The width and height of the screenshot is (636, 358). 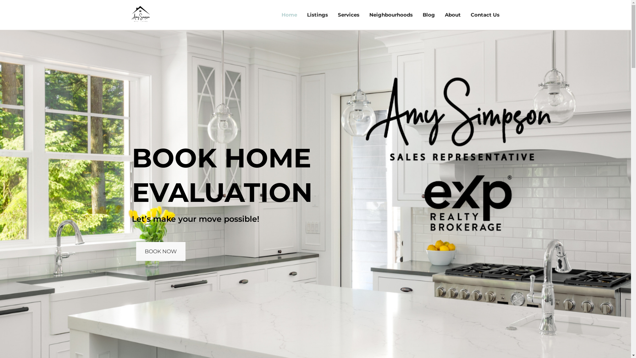 I want to click on BOOK NOW, so click(x=160, y=251).